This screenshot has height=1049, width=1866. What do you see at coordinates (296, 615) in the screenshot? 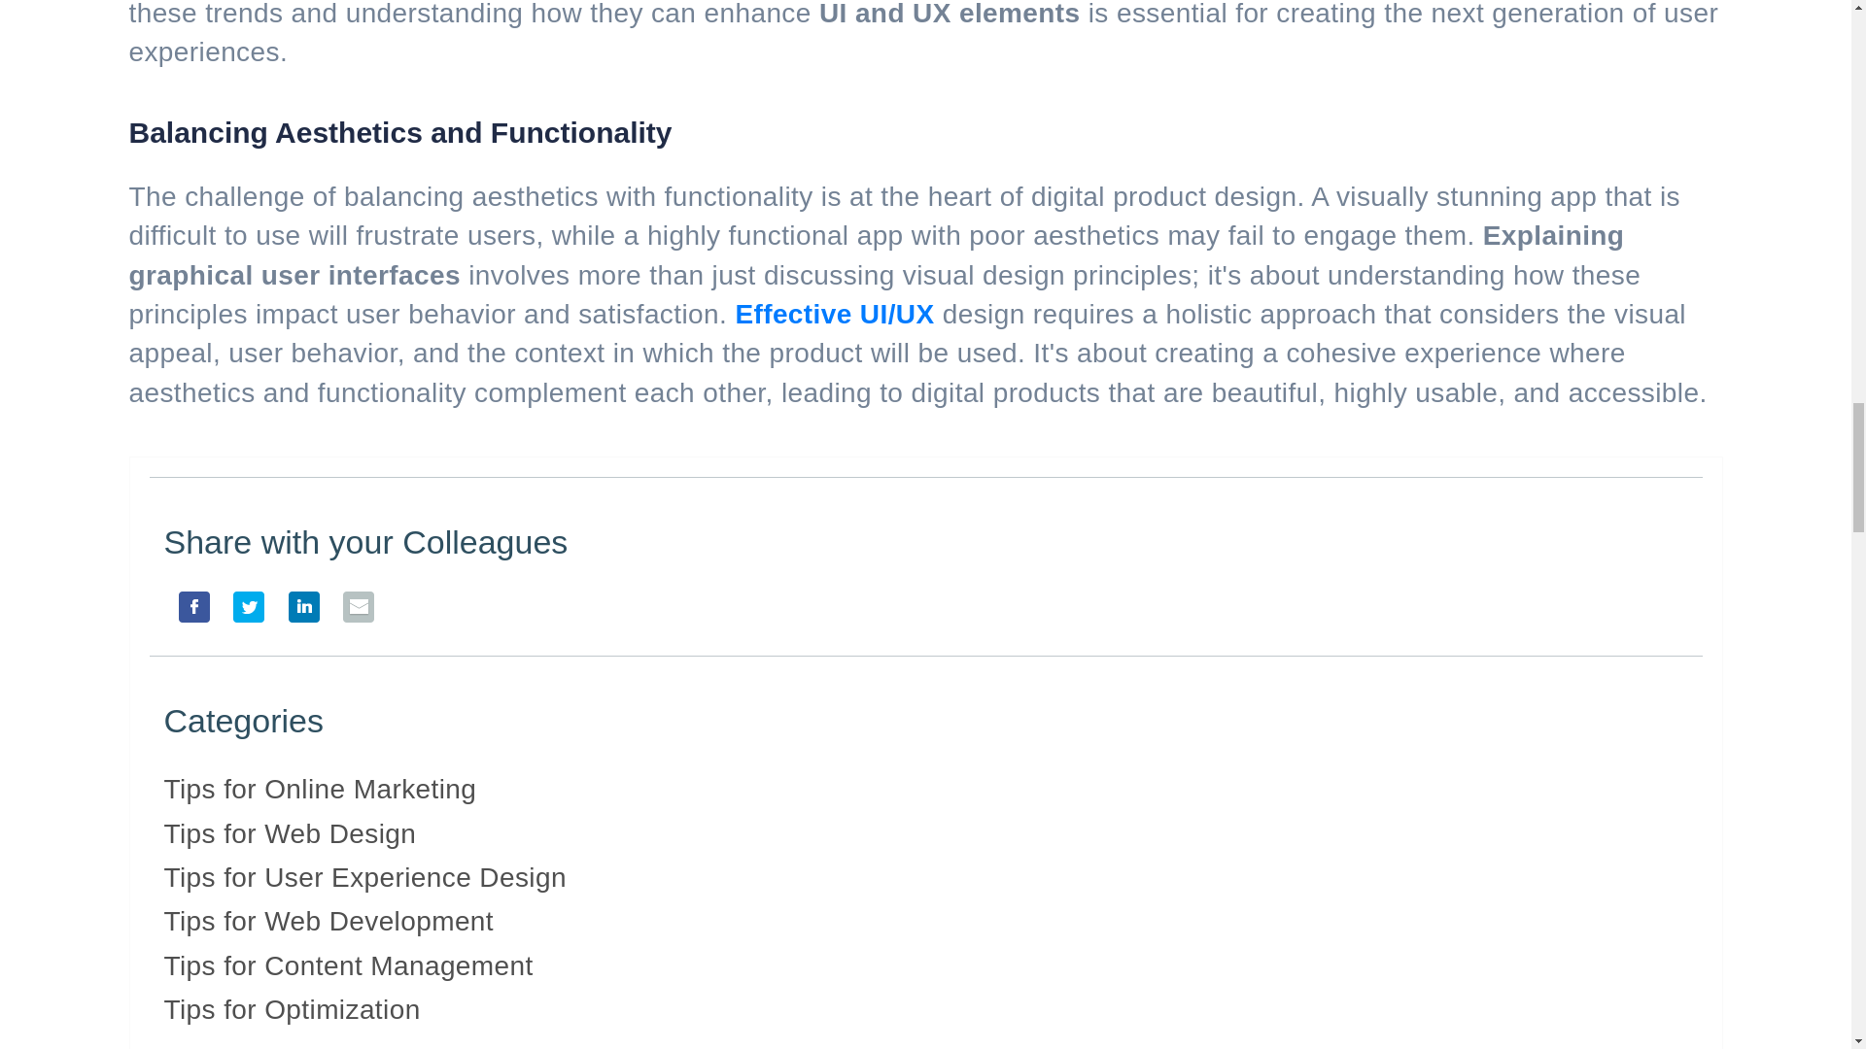
I see `LinkedIn` at bounding box center [296, 615].